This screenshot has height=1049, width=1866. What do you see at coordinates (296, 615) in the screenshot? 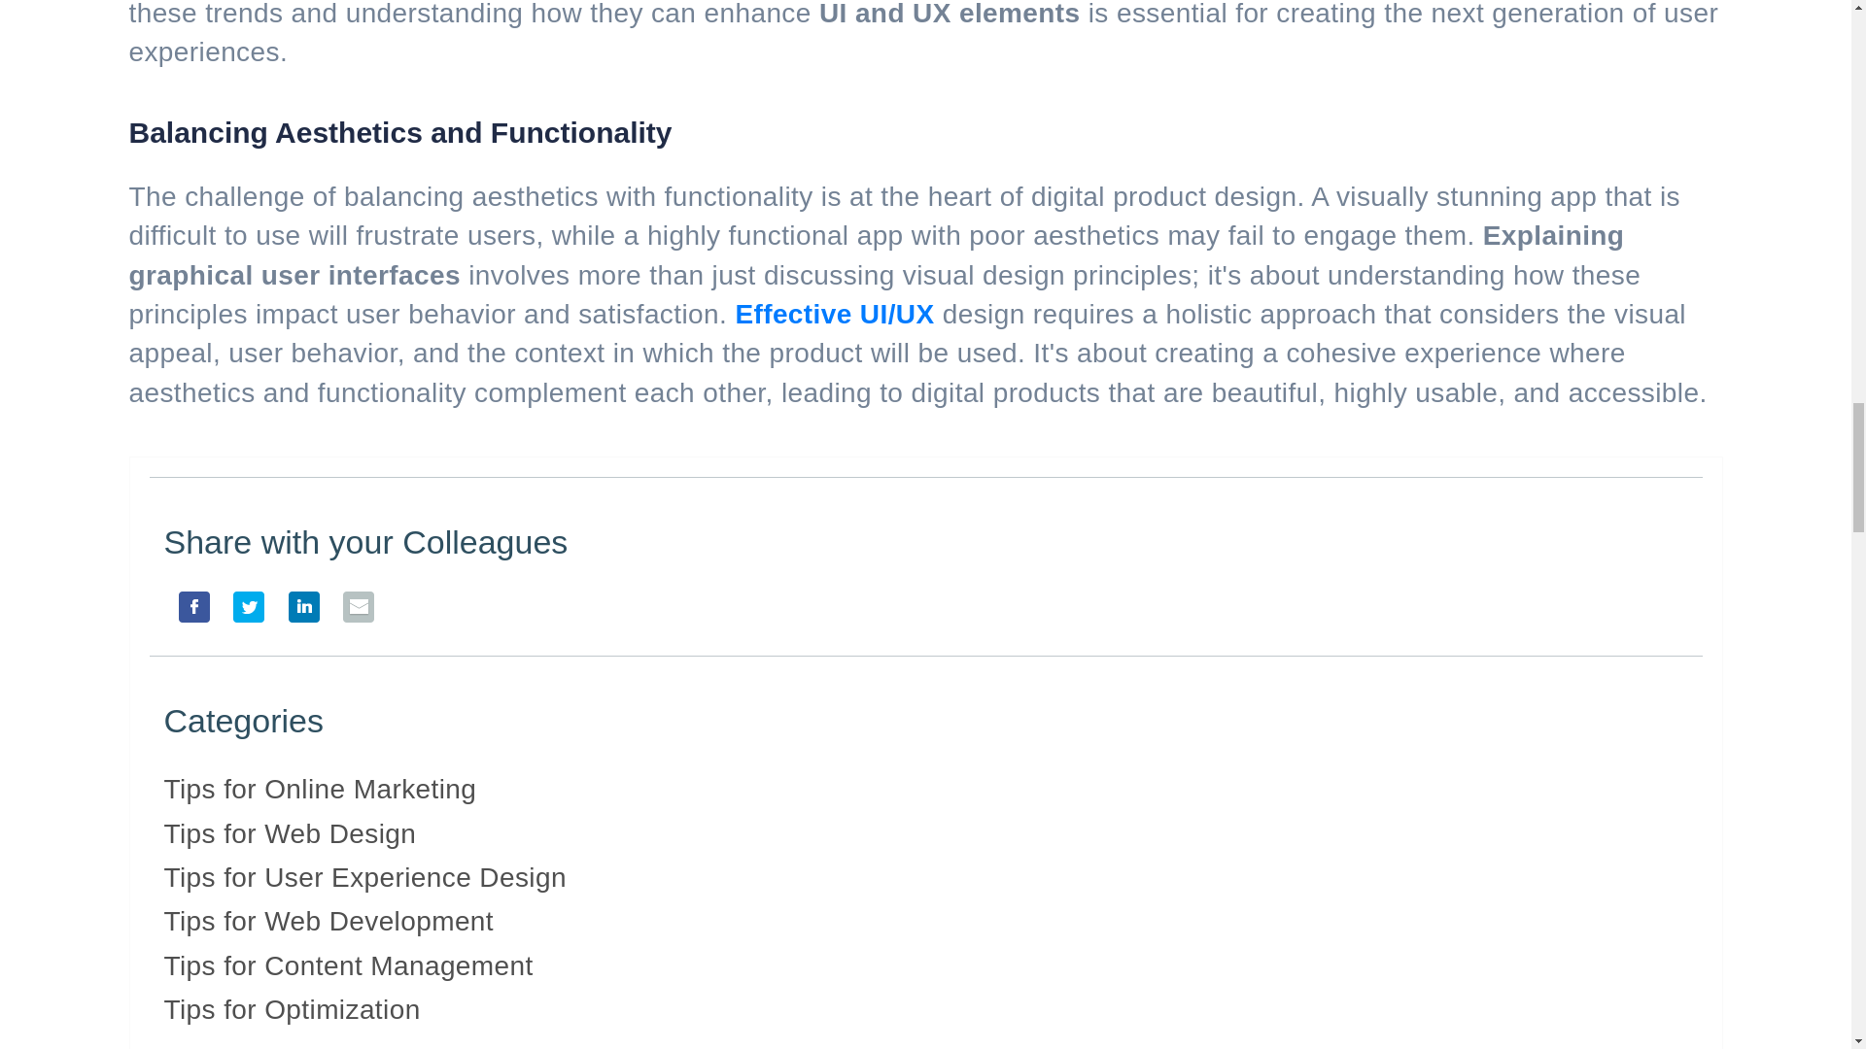
I see `LinkedIn` at bounding box center [296, 615].